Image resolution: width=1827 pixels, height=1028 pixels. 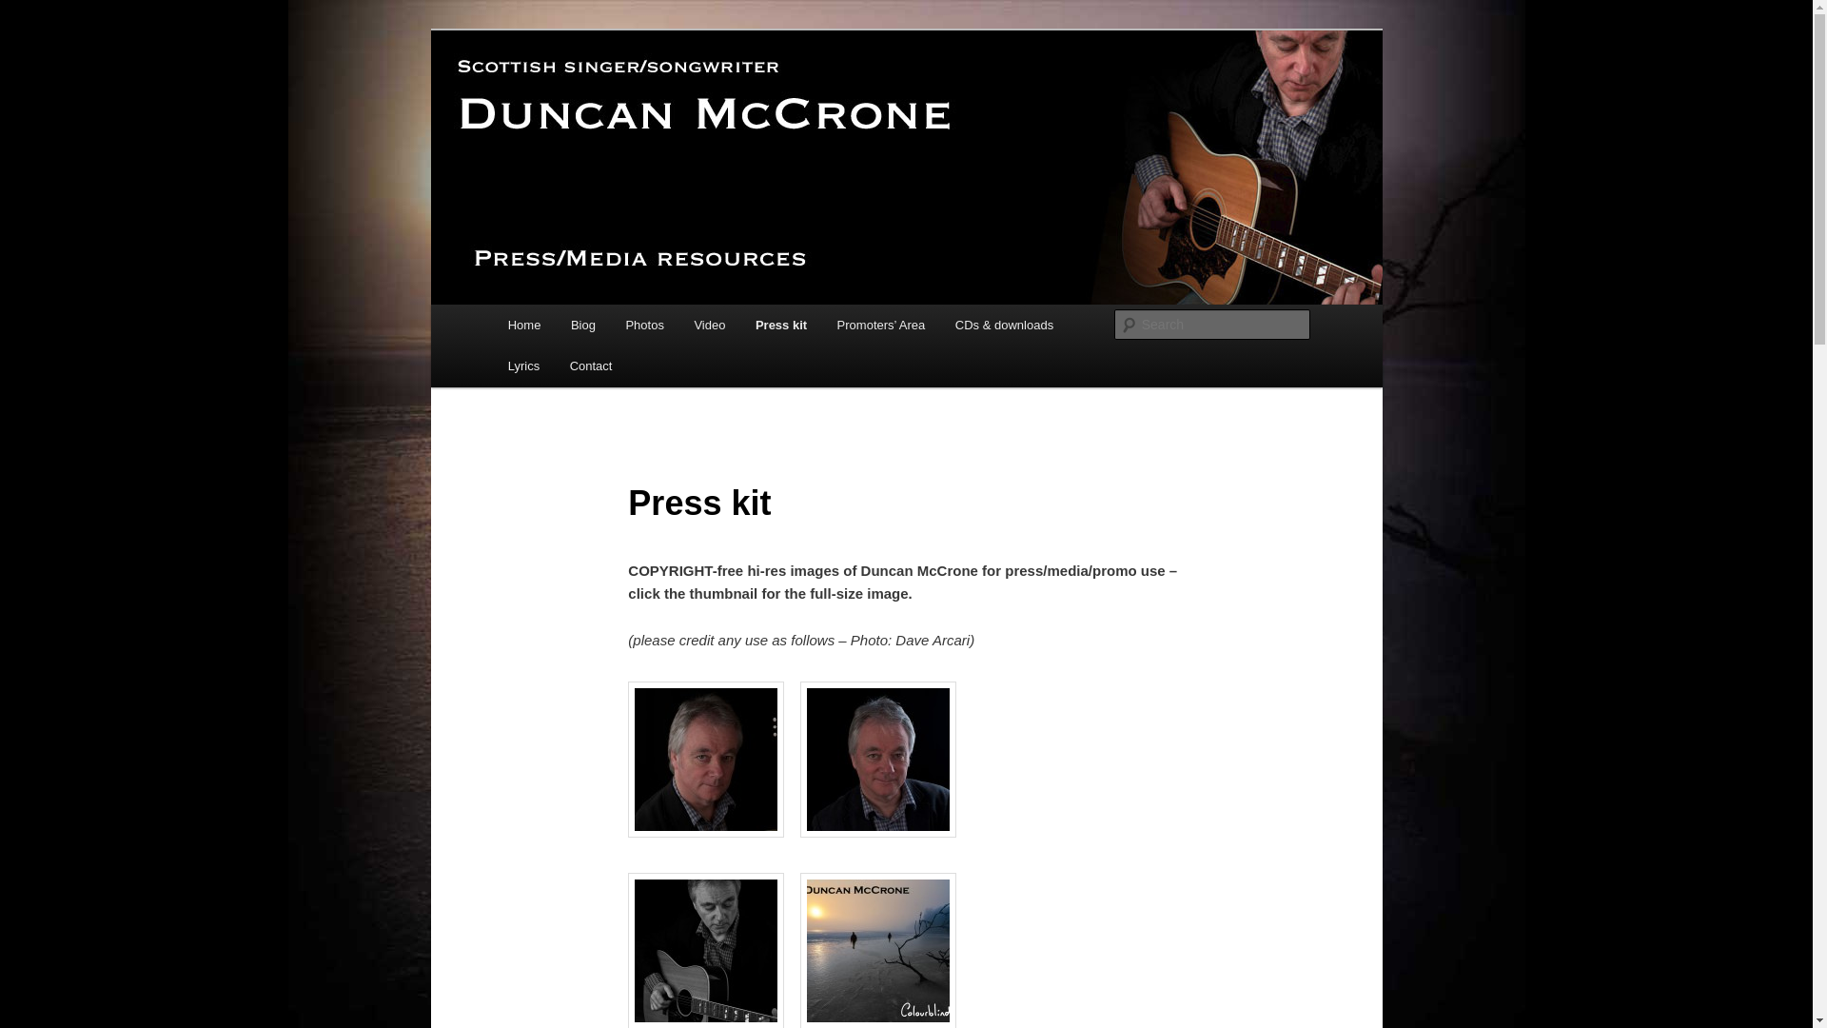 What do you see at coordinates (645, 324) in the screenshot?
I see `Photos` at bounding box center [645, 324].